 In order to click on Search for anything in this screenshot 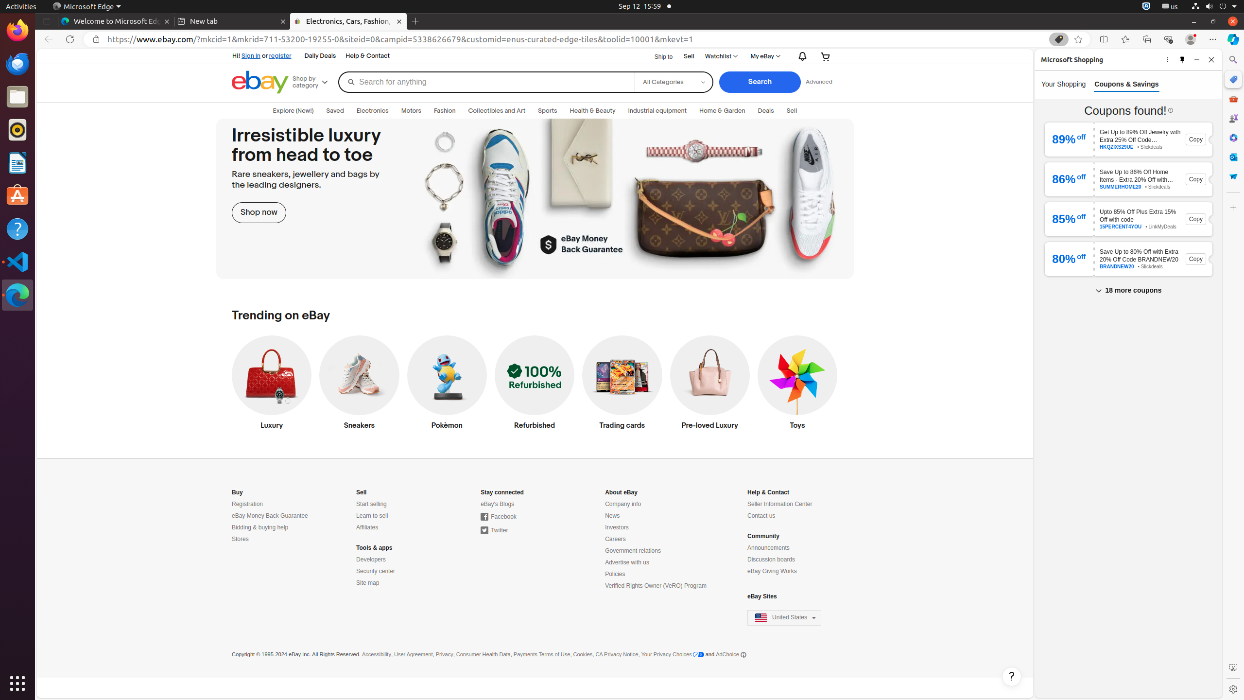, I will do `click(486, 82)`.